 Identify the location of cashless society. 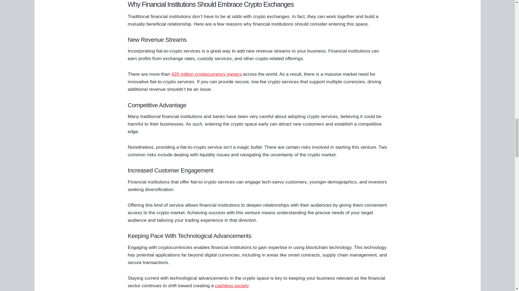
(231, 286).